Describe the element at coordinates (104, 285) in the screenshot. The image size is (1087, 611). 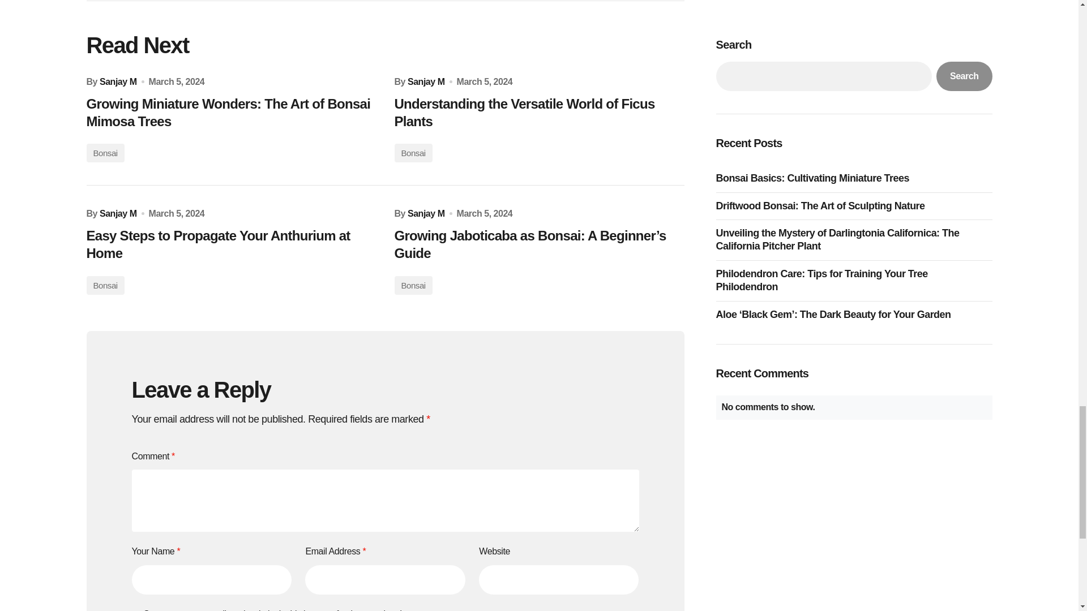
I see `Bonsai` at that location.